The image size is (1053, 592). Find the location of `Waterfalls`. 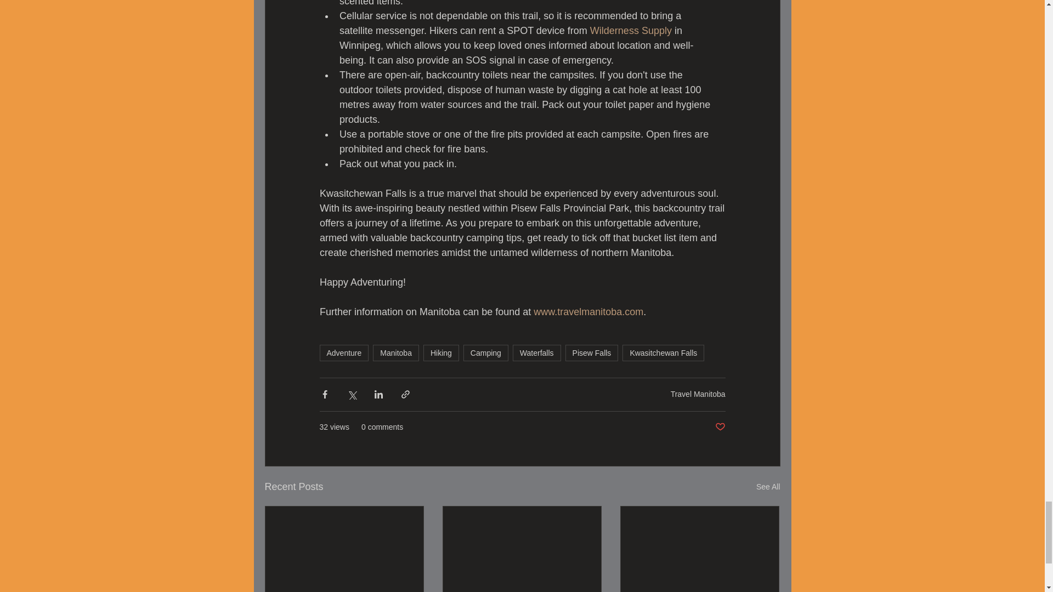

Waterfalls is located at coordinates (537, 352).